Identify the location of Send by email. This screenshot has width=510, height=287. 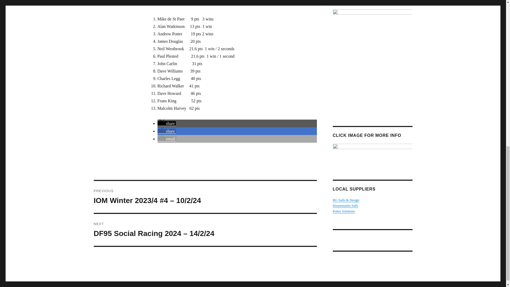
(167, 139).